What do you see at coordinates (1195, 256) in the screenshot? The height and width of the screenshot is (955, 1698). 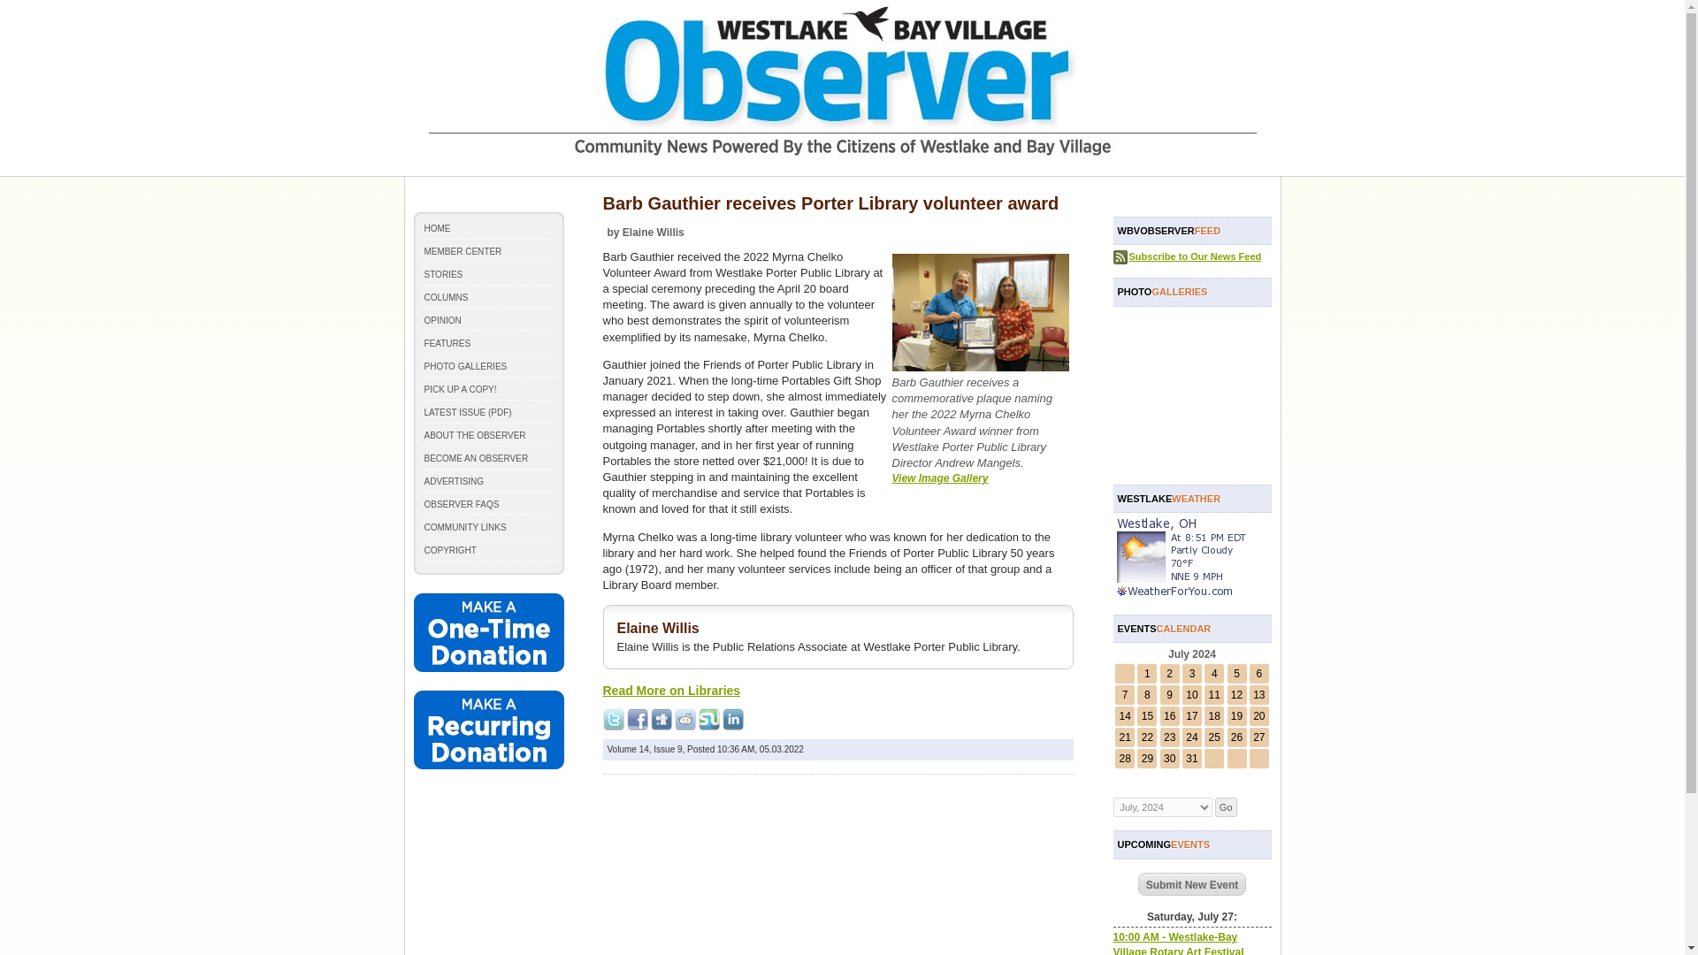 I see `Subscribe to Our News Feed` at bounding box center [1195, 256].